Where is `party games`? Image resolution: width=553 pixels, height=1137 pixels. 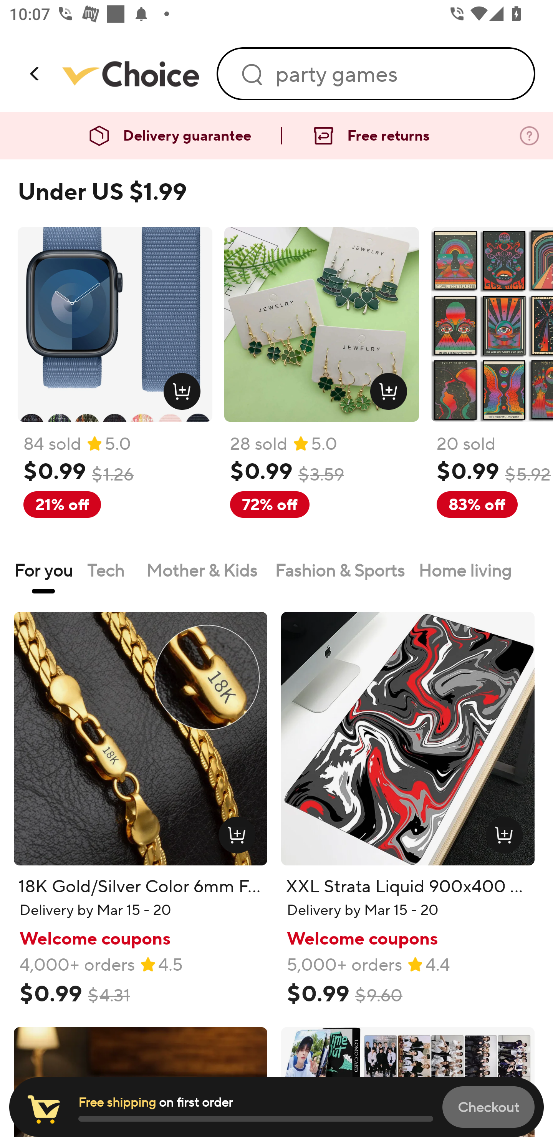
party games is located at coordinates (396, 74).